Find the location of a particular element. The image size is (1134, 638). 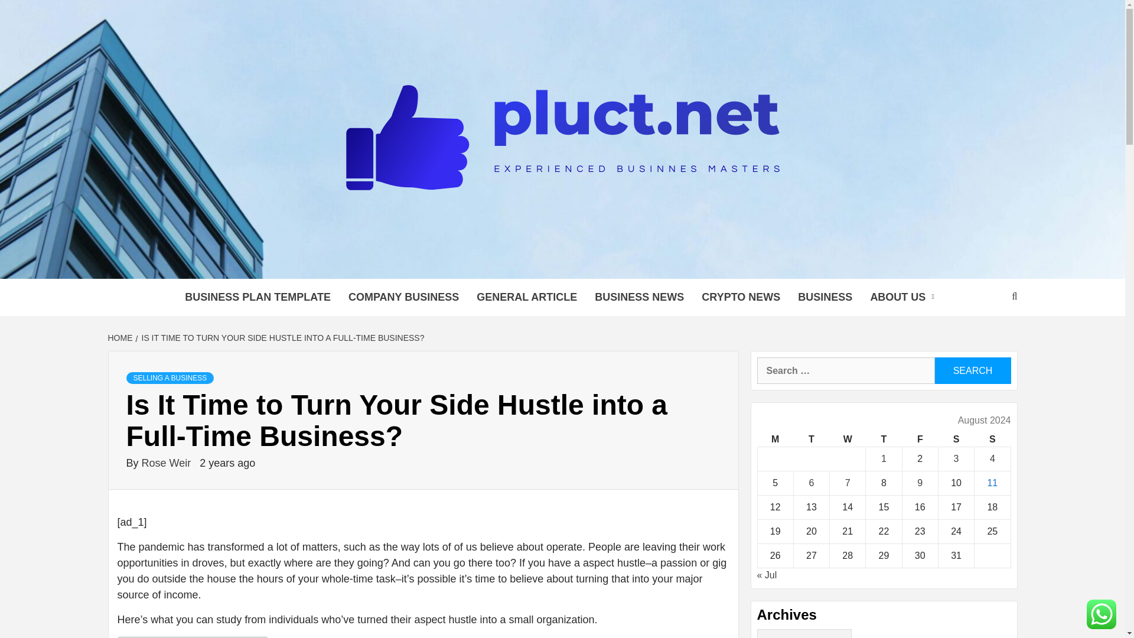

Tuesday is located at coordinates (810, 440).